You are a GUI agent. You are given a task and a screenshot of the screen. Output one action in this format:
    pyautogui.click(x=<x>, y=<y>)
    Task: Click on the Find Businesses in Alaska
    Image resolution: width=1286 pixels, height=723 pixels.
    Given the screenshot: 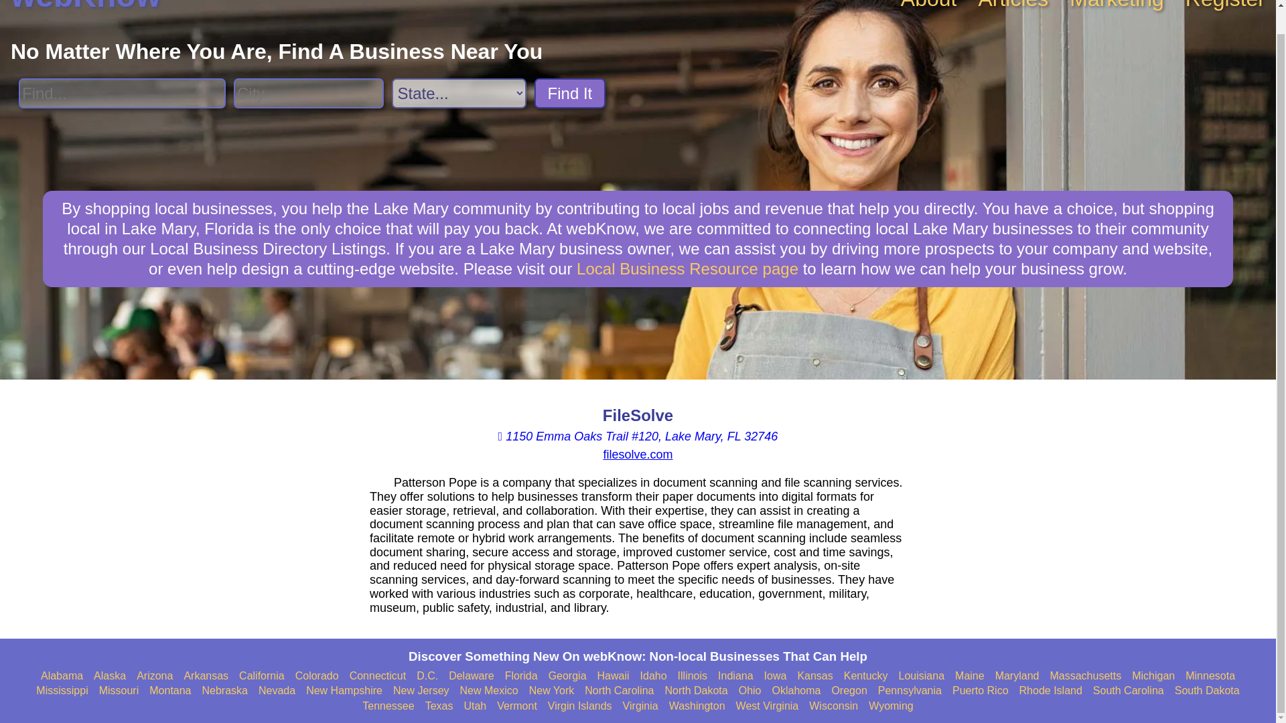 What is the action you would take?
    pyautogui.click(x=110, y=676)
    